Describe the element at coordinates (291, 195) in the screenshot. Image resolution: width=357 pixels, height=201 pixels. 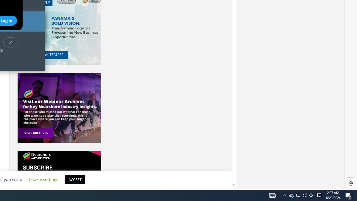
I see `Cookie settings` at that location.